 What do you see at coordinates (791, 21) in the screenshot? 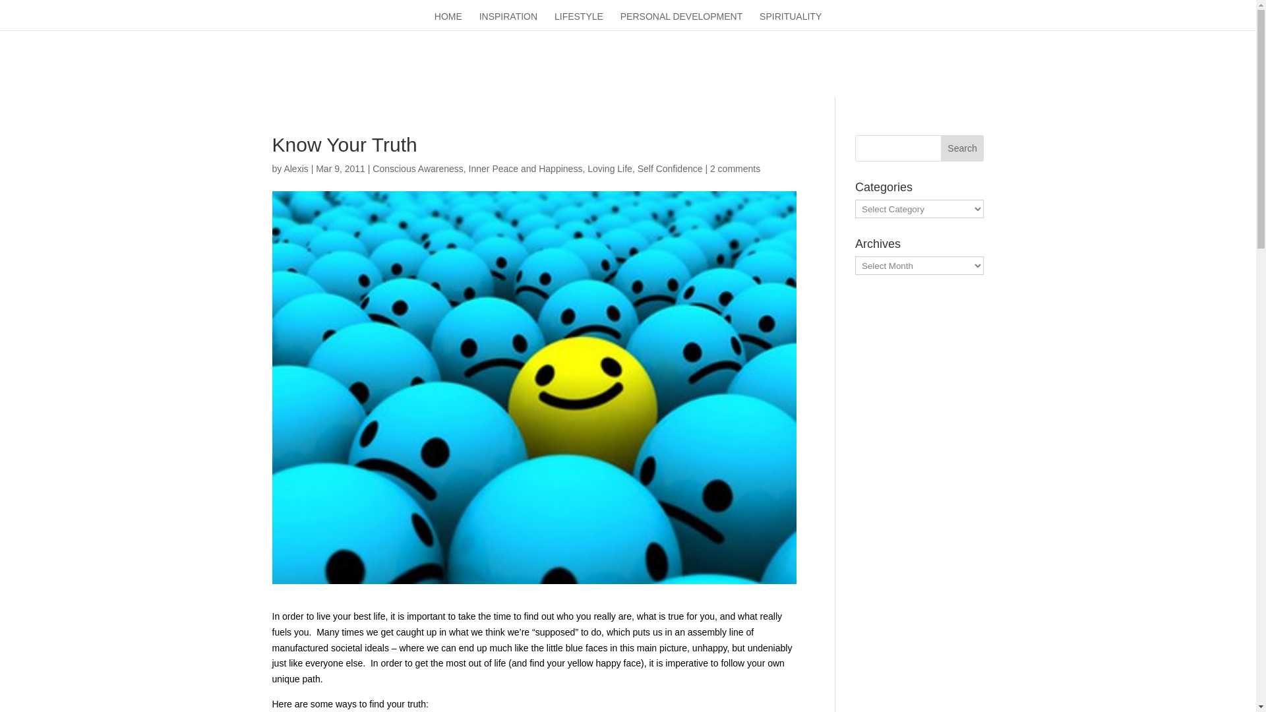
I see `SPIRITUALITY` at bounding box center [791, 21].